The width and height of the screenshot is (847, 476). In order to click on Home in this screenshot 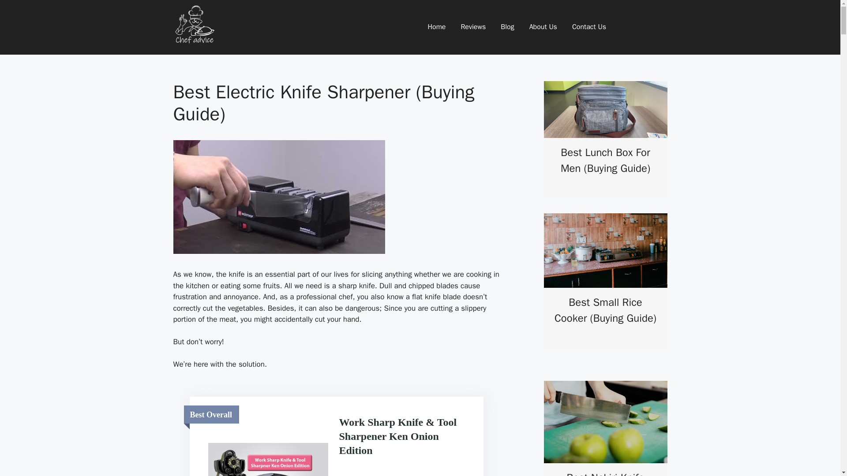, I will do `click(436, 27)`.